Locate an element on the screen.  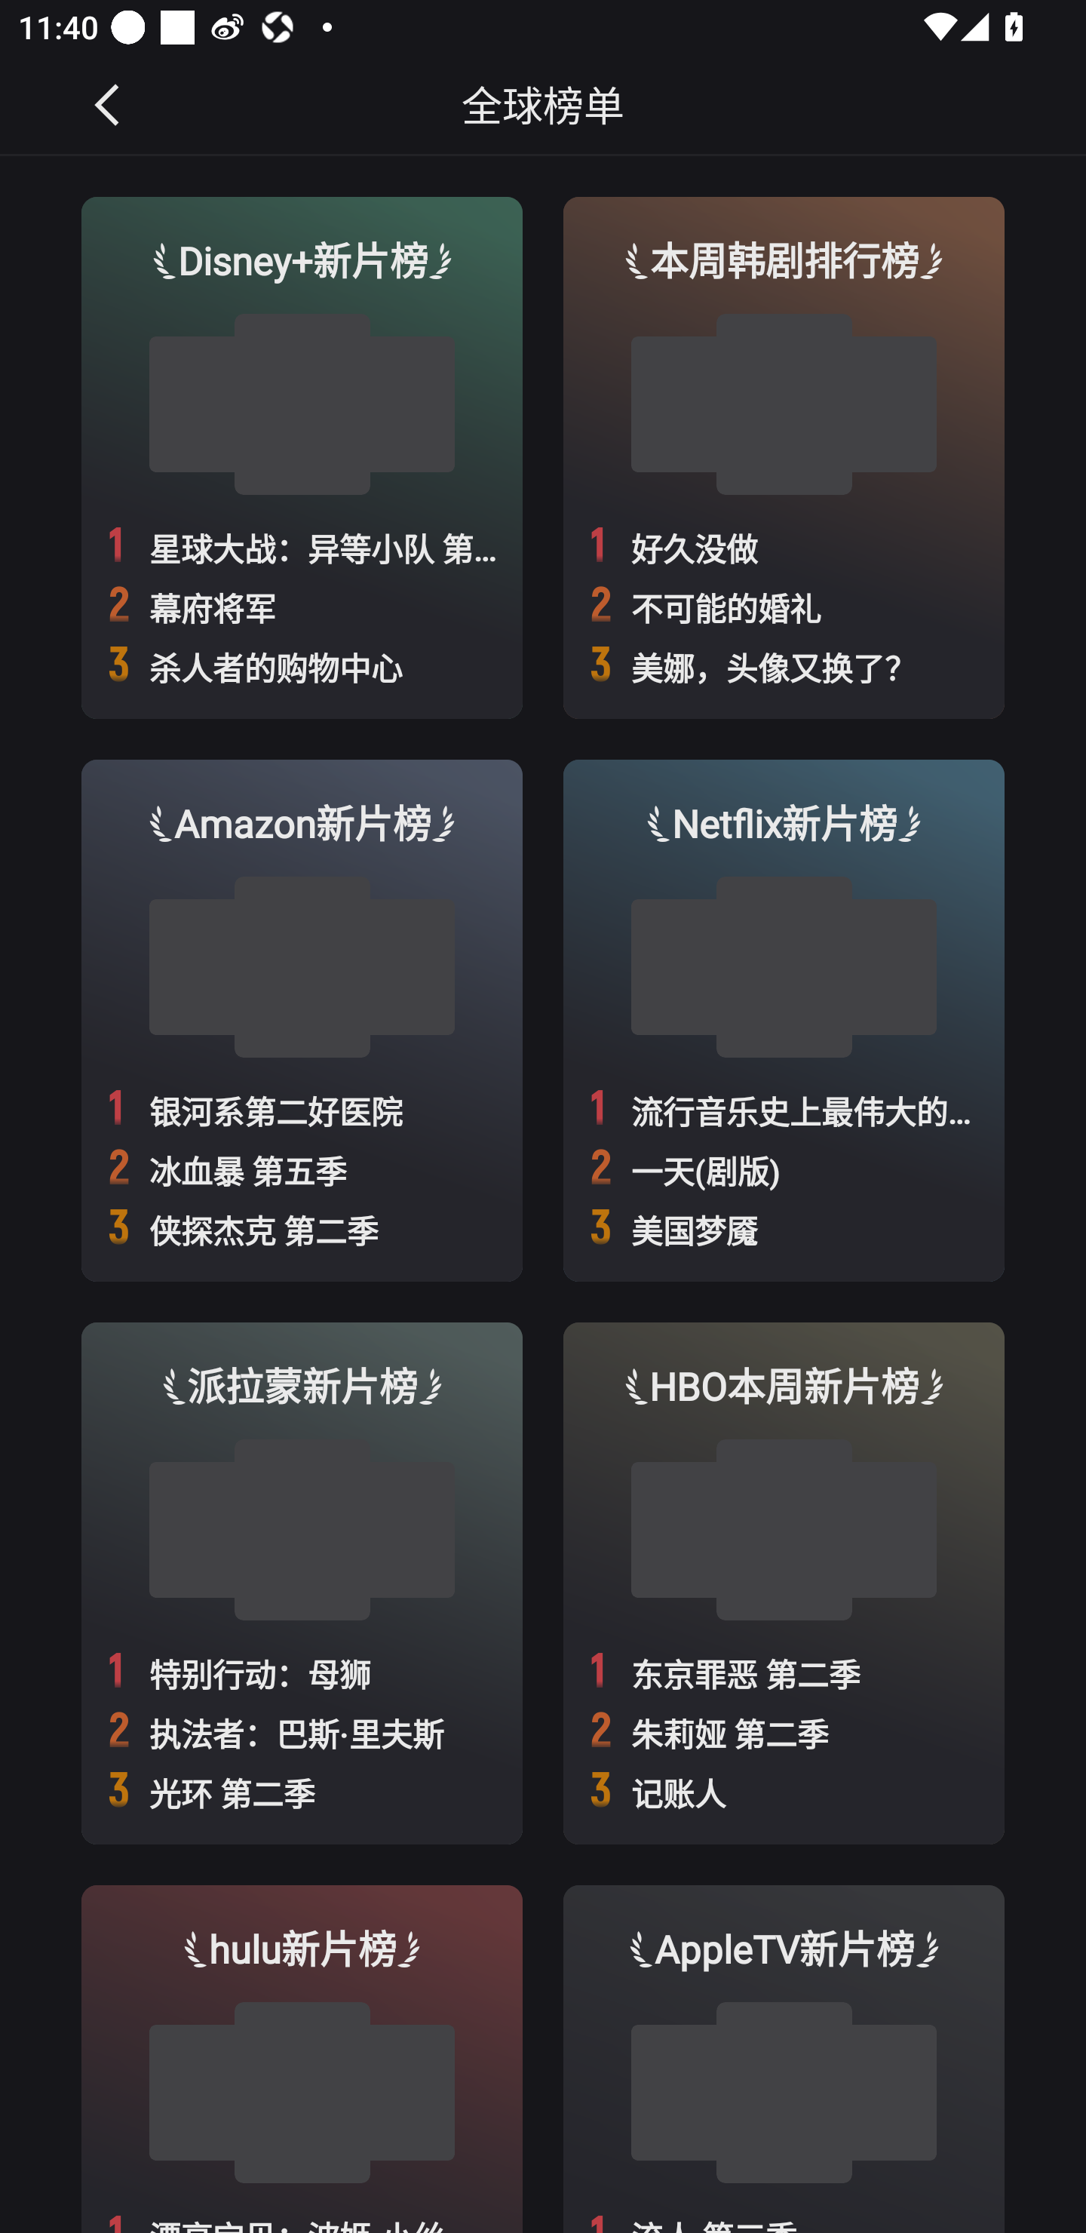
2 幕府将军 is located at coordinates (302, 606).